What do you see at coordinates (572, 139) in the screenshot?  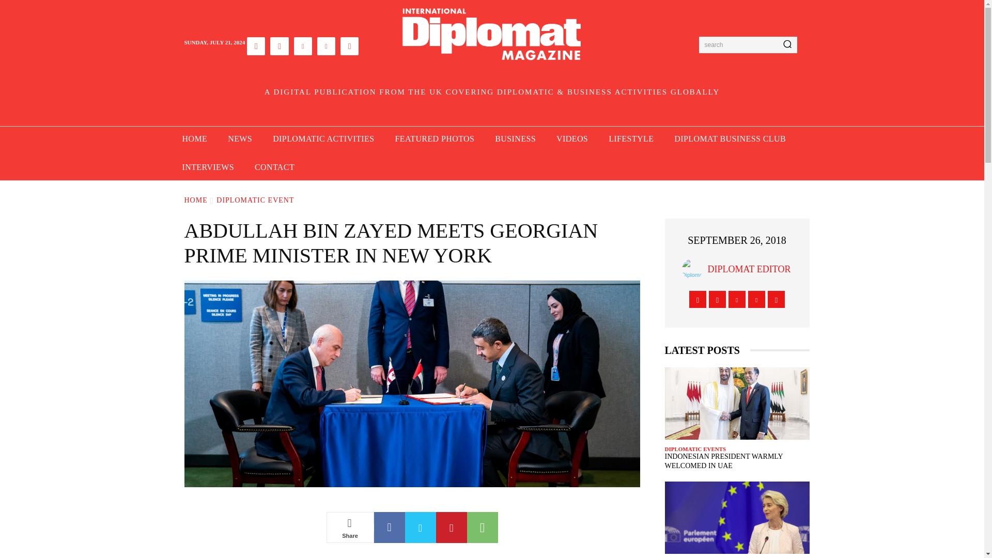 I see `VIDEOS` at bounding box center [572, 139].